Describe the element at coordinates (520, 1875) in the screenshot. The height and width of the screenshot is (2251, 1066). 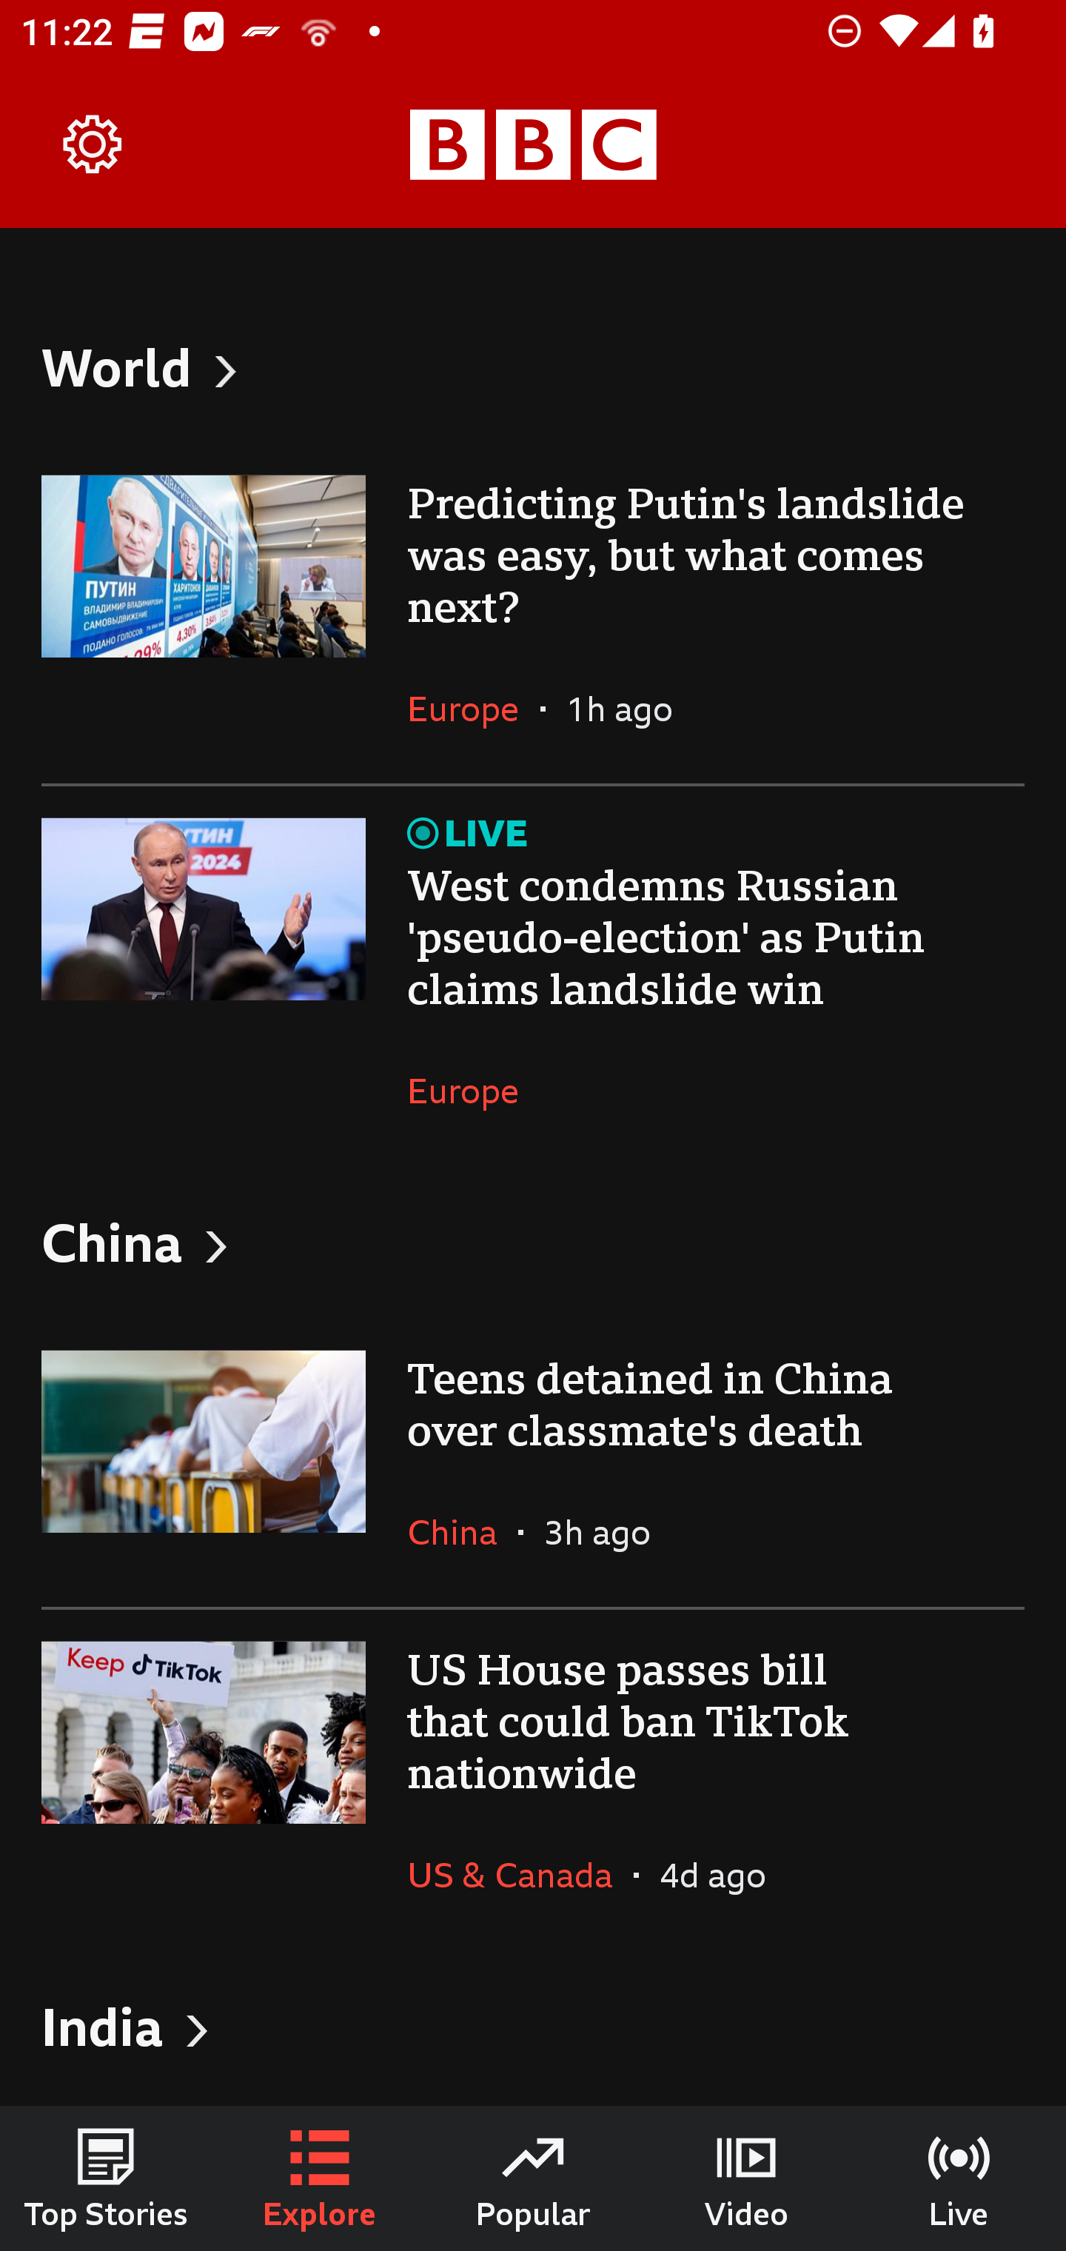
I see `US & Canada In the section US & Canada` at that location.